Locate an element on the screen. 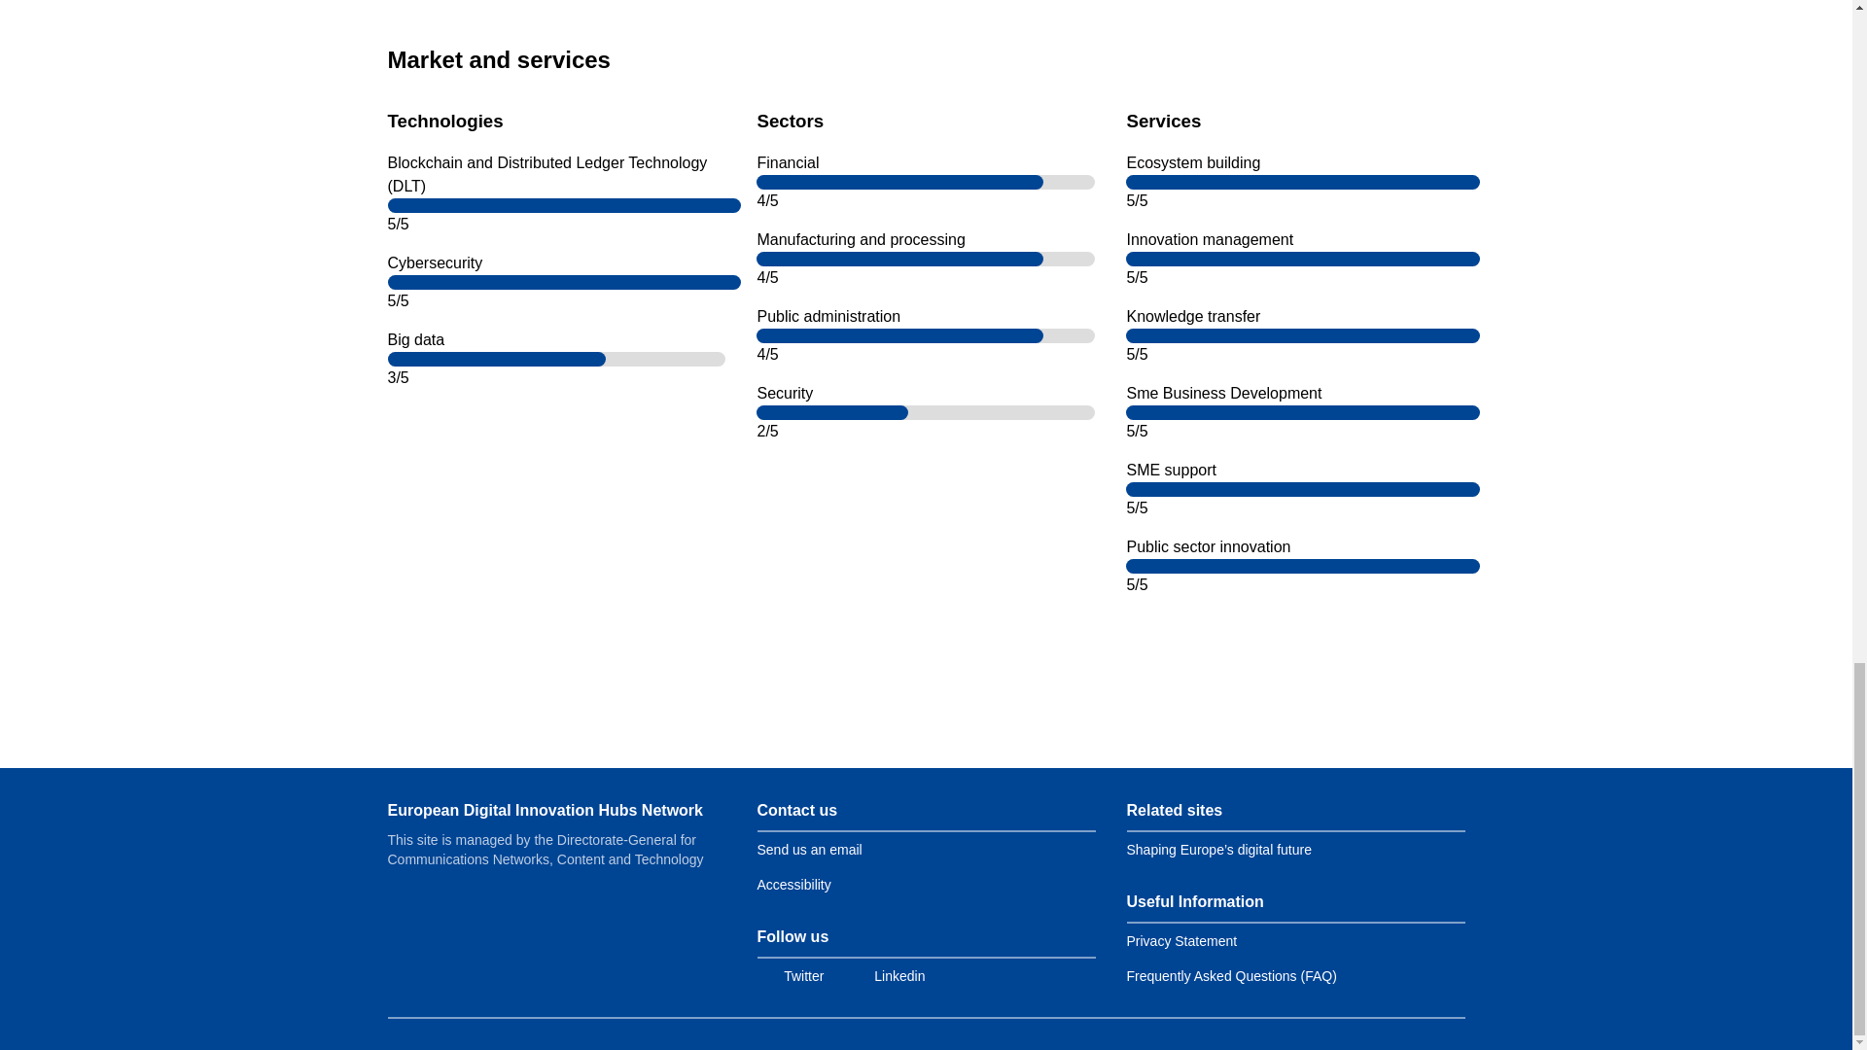 The height and width of the screenshot is (1050, 1867). Accessibility is located at coordinates (793, 885).